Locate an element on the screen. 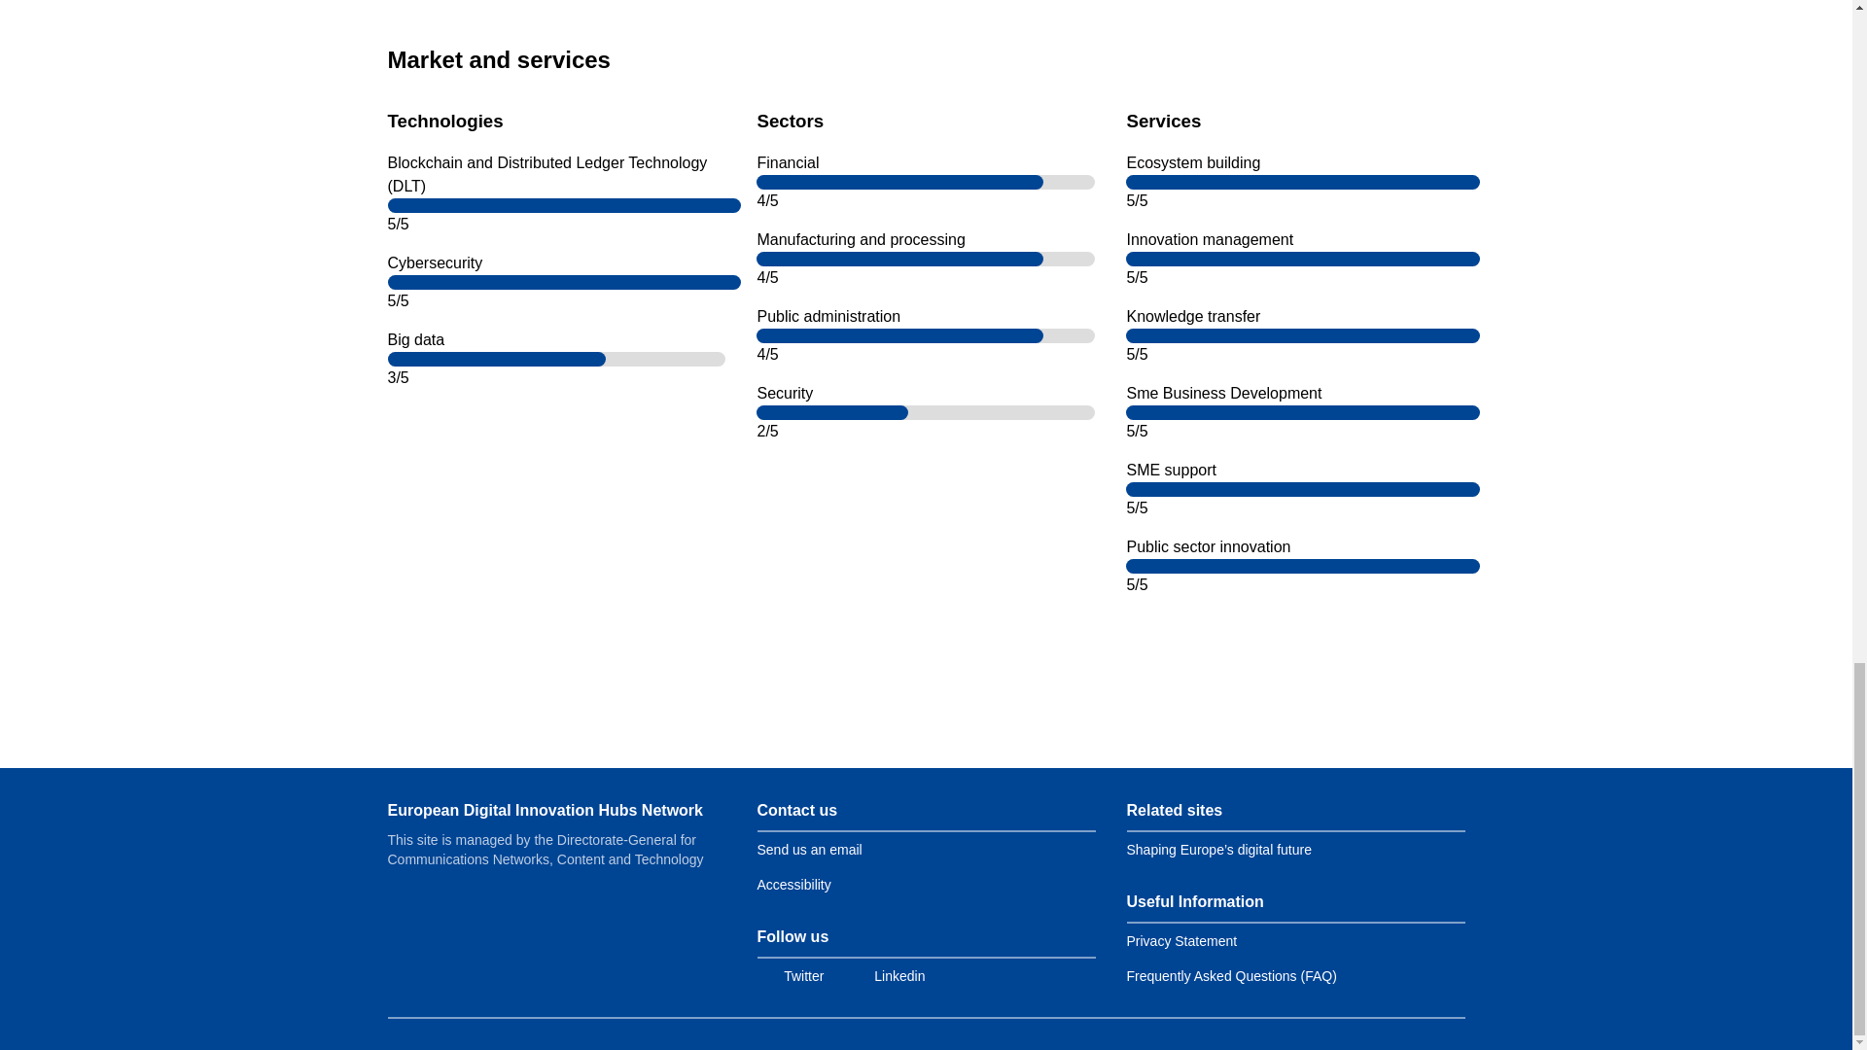 The height and width of the screenshot is (1050, 1867). Accessibility is located at coordinates (793, 885).